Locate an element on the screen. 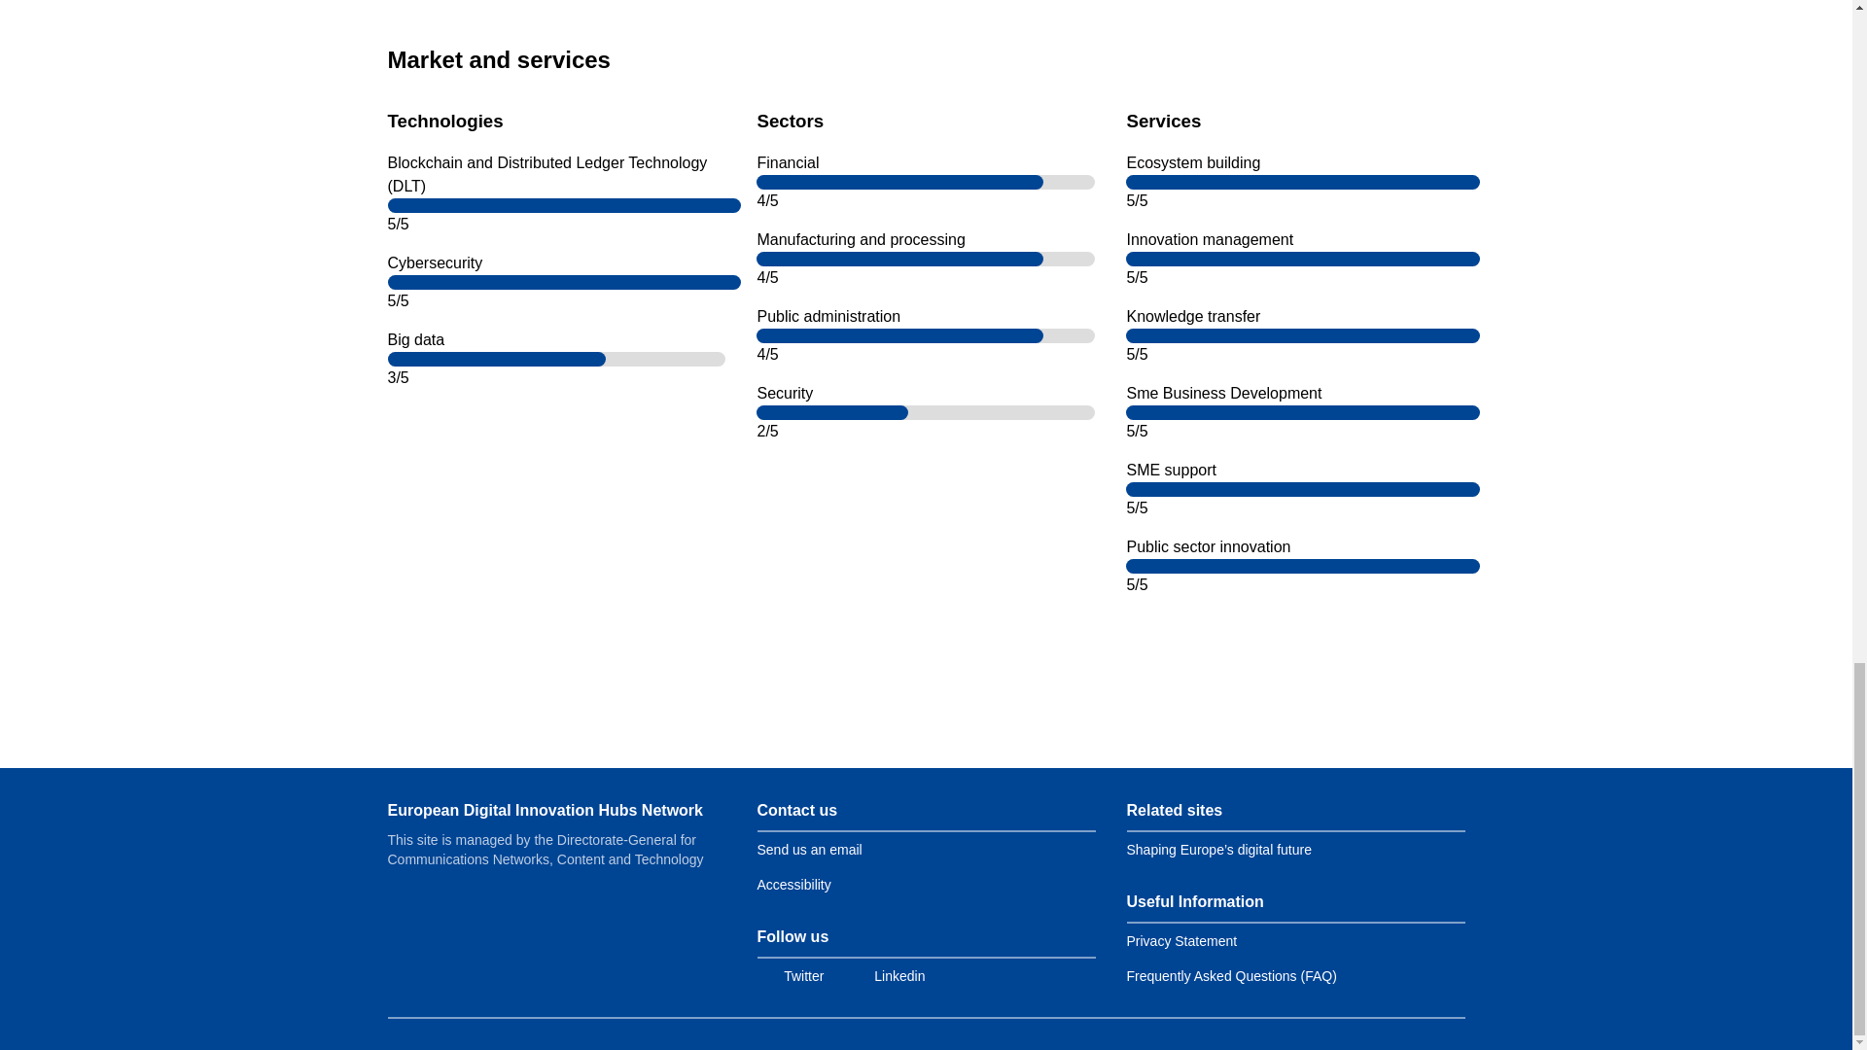 The height and width of the screenshot is (1050, 1867). Accessibility is located at coordinates (793, 885).